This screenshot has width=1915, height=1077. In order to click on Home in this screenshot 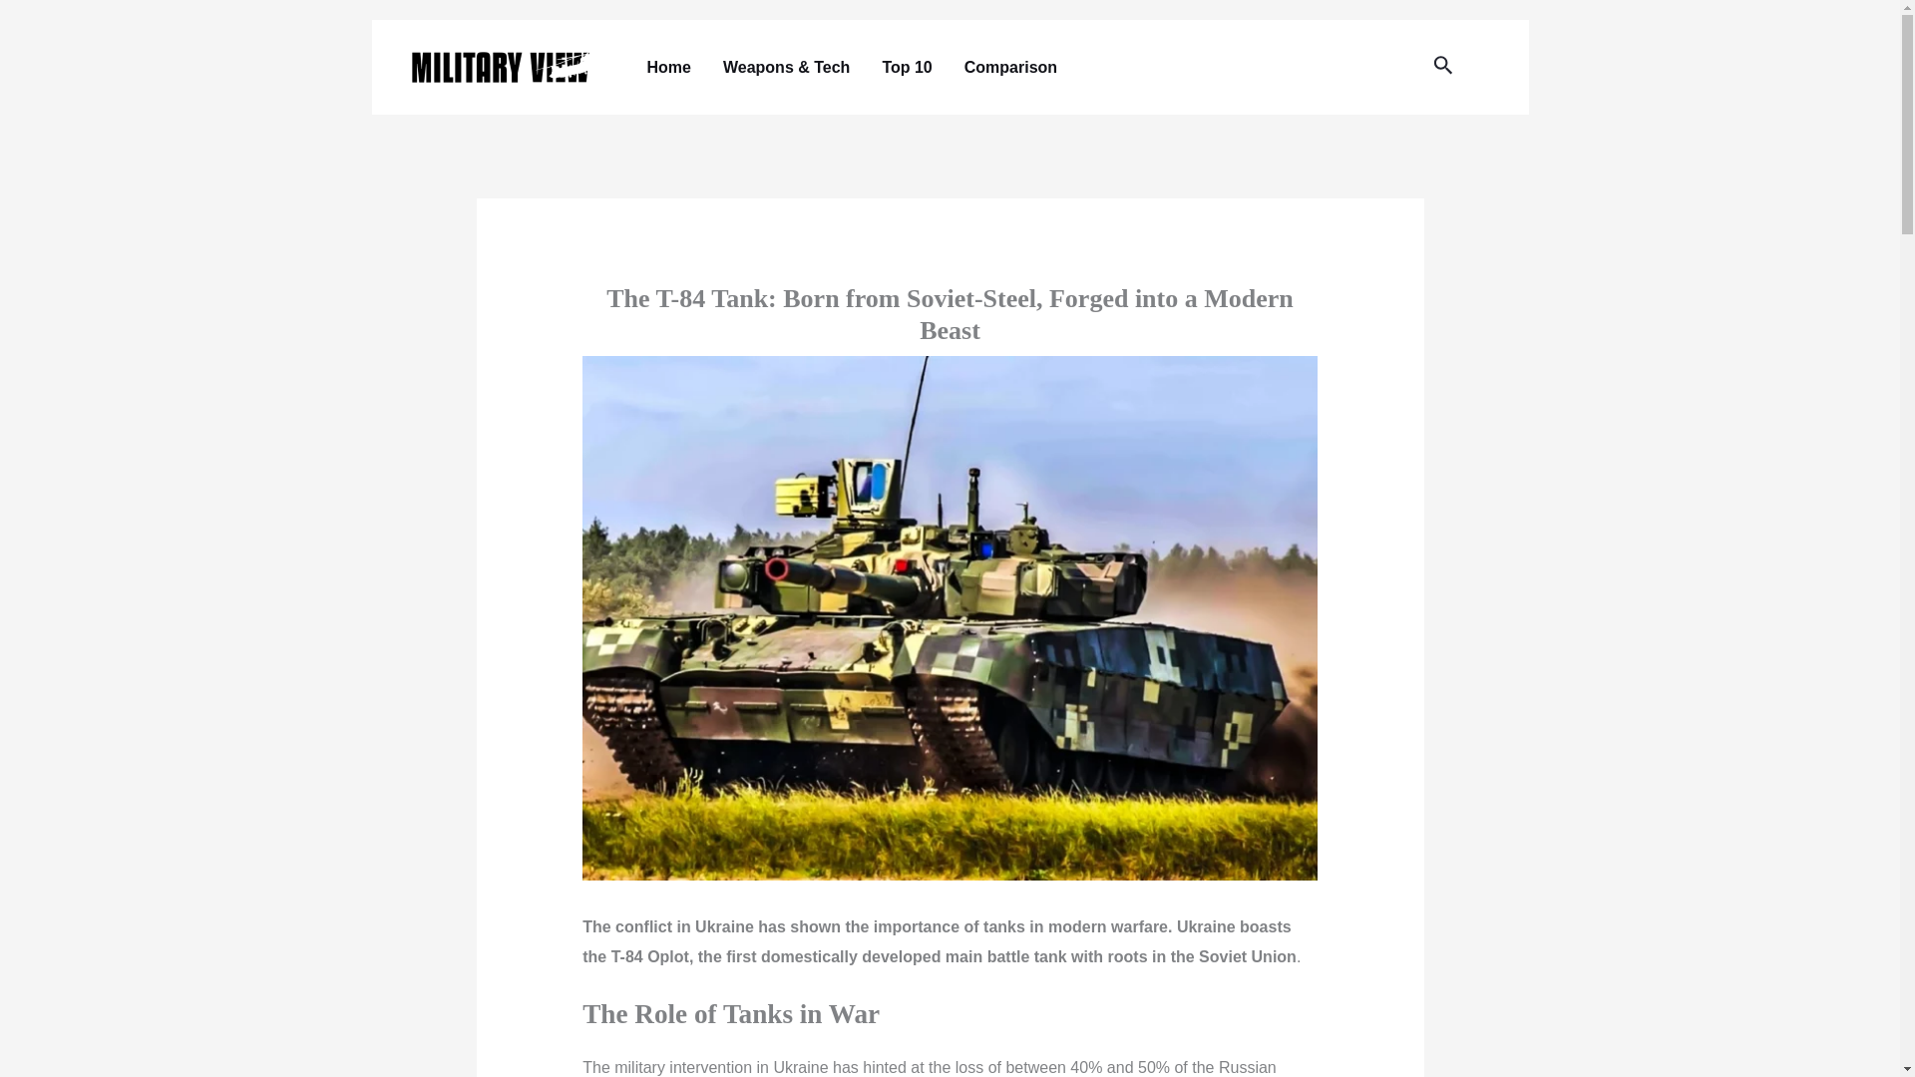, I will do `click(668, 67)`.